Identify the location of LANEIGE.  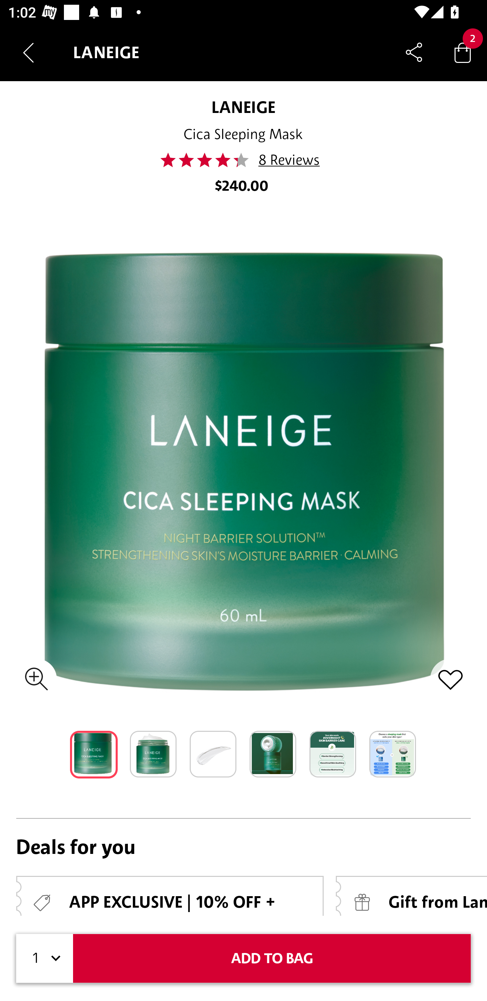
(243, 107).